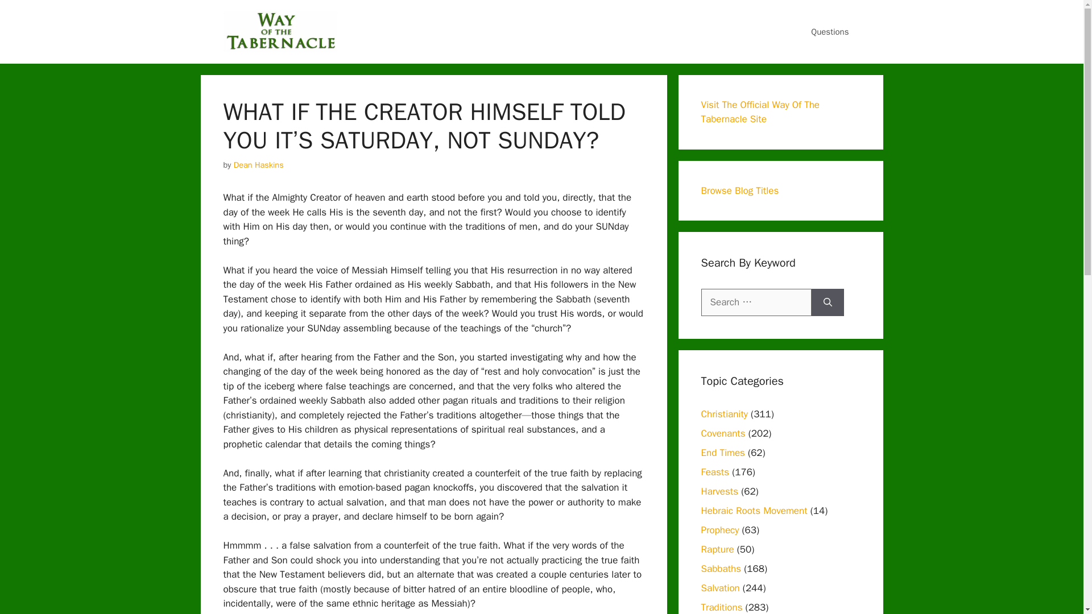 The width and height of the screenshot is (1092, 614). What do you see at coordinates (258, 165) in the screenshot?
I see `Dean Haskins` at bounding box center [258, 165].